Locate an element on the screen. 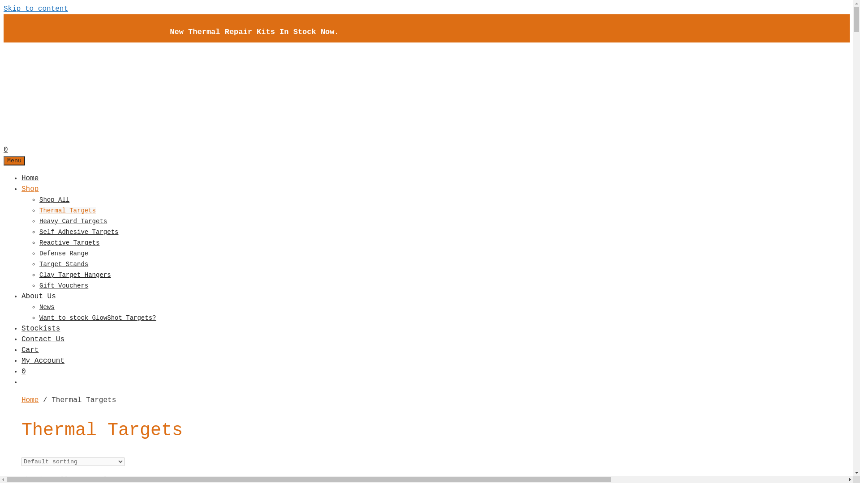 The image size is (860, 483). Self Adhesive Targets is located at coordinates (79, 232).